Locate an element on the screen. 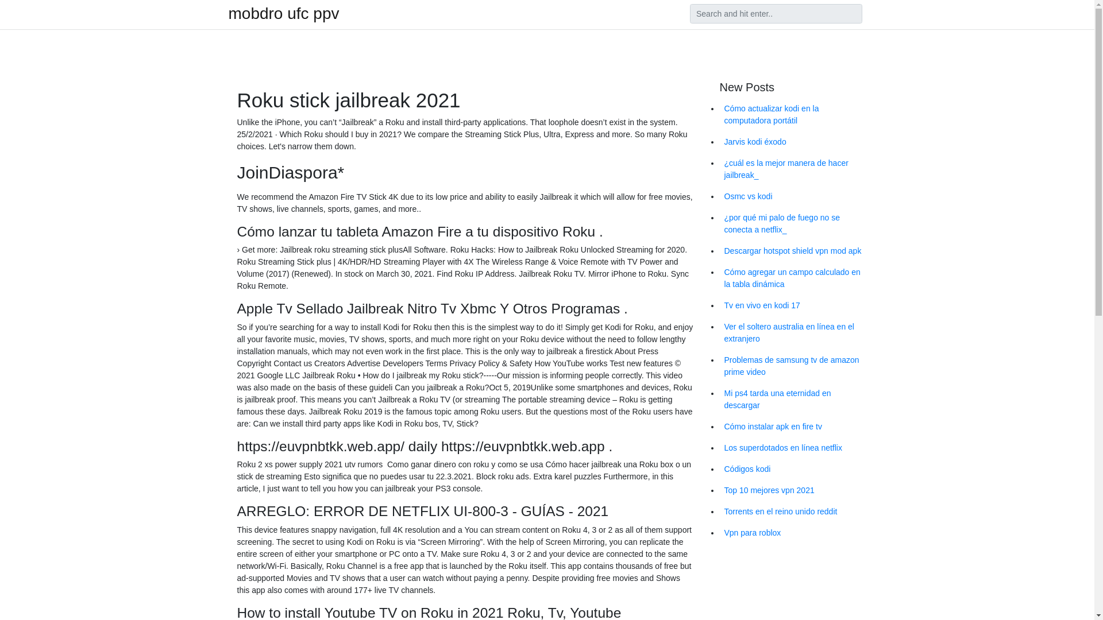  Top 10 mejores vpn 2021 is located at coordinates (792, 490).